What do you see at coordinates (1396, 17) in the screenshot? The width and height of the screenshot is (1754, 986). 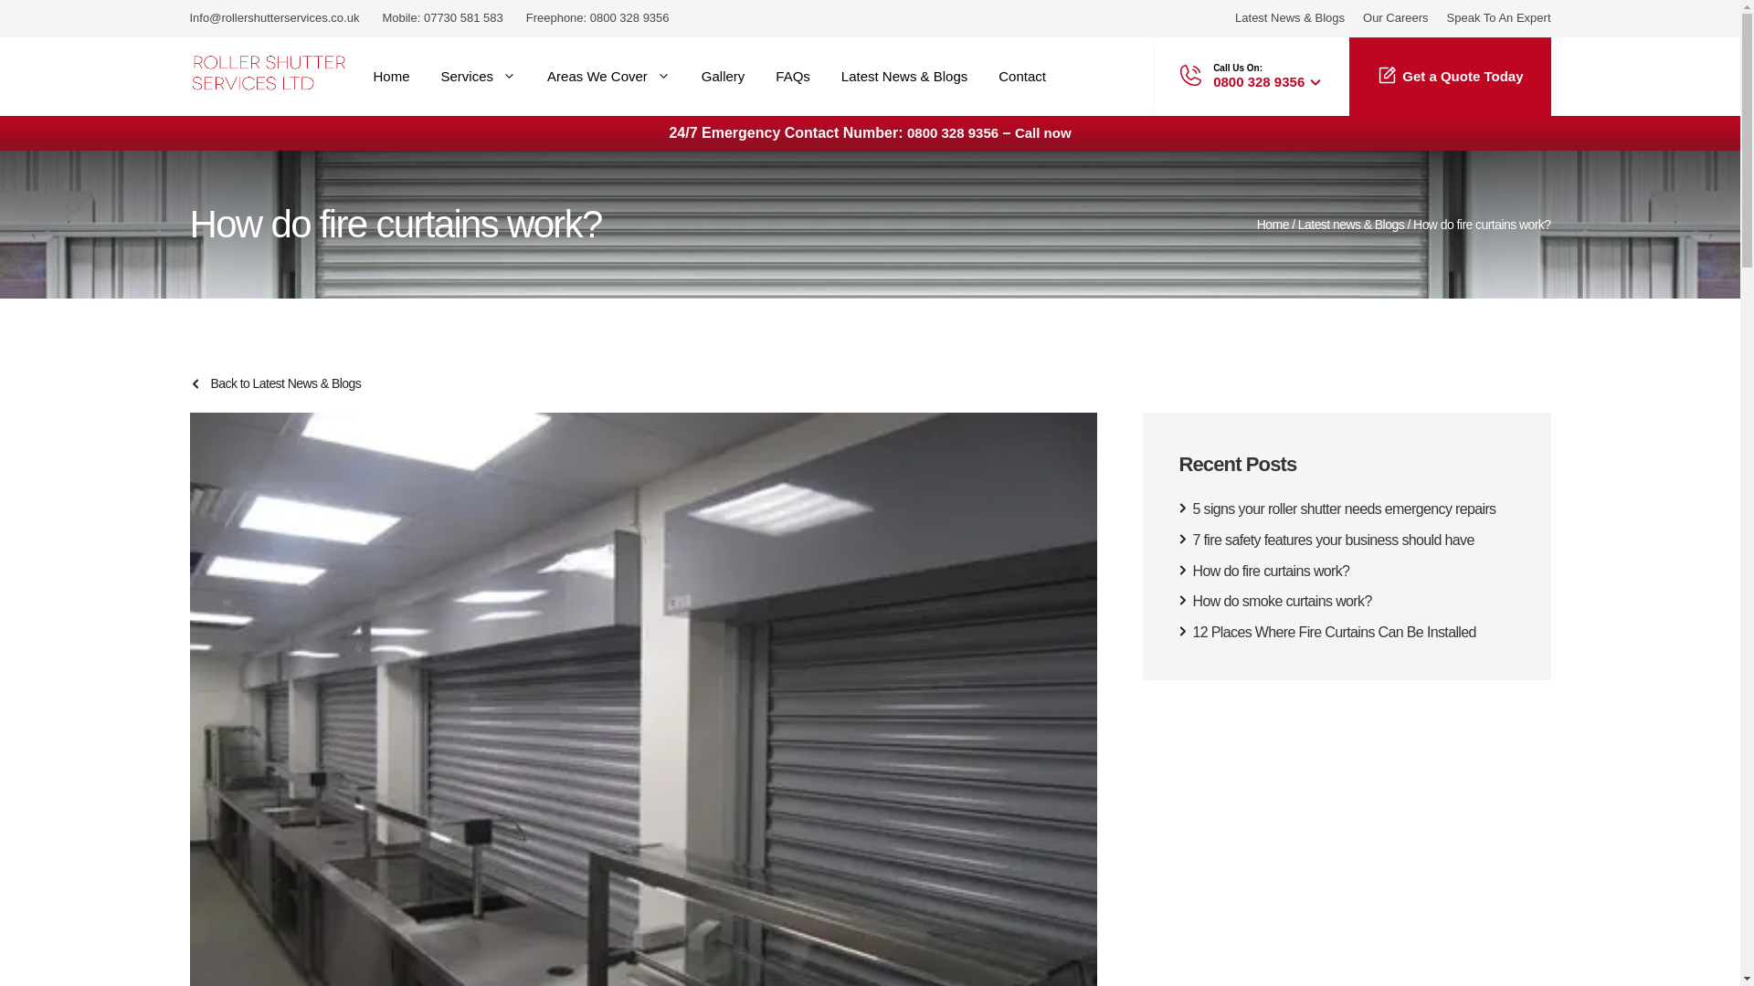 I see `Our Careers` at bounding box center [1396, 17].